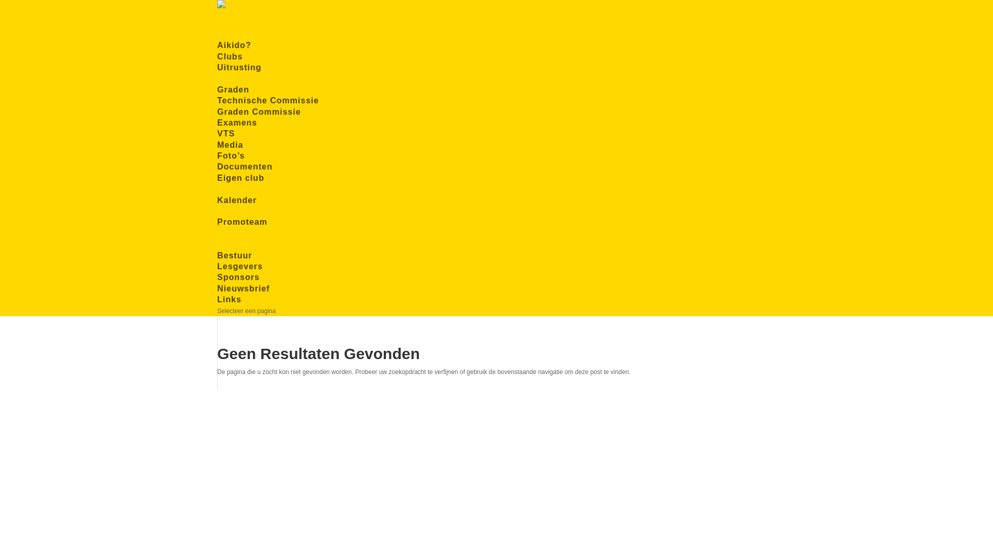 The height and width of the screenshot is (558, 993). Describe the element at coordinates (244, 288) in the screenshot. I see `Nieuwsbrief` at that location.